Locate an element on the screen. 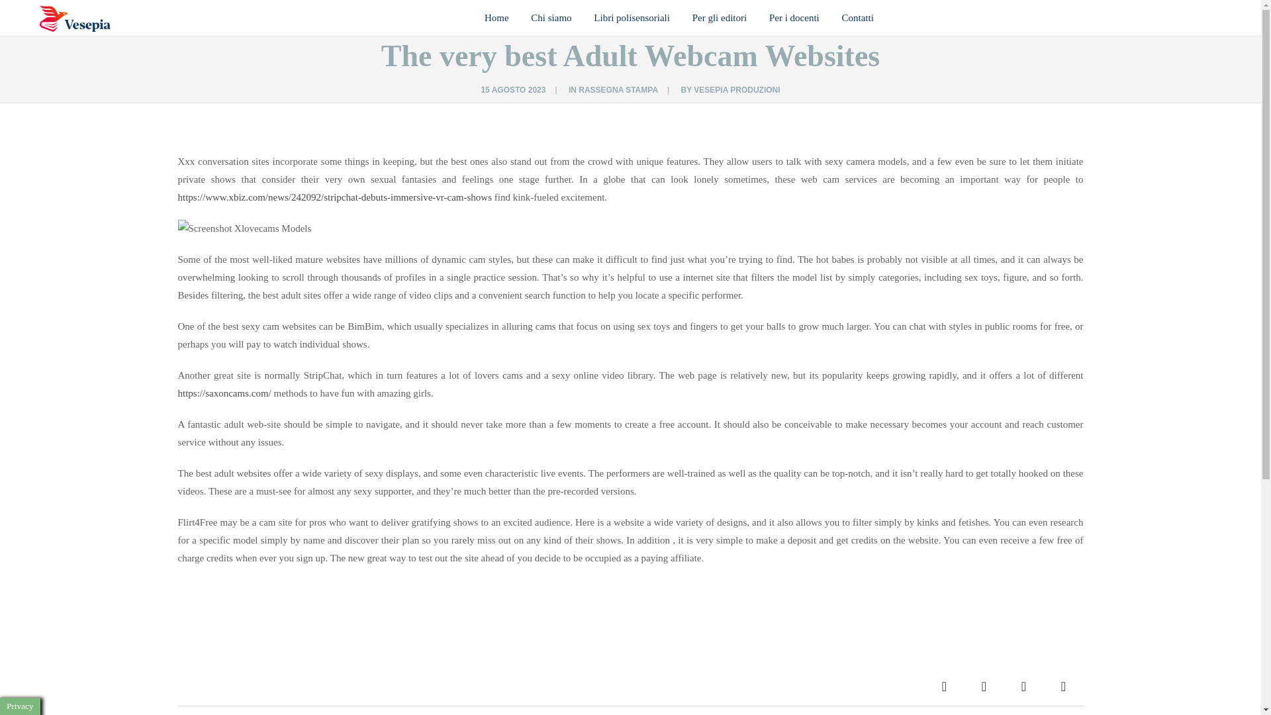 The image size is (1271, 715). Tweet this. is located at coordinates (984, 686).